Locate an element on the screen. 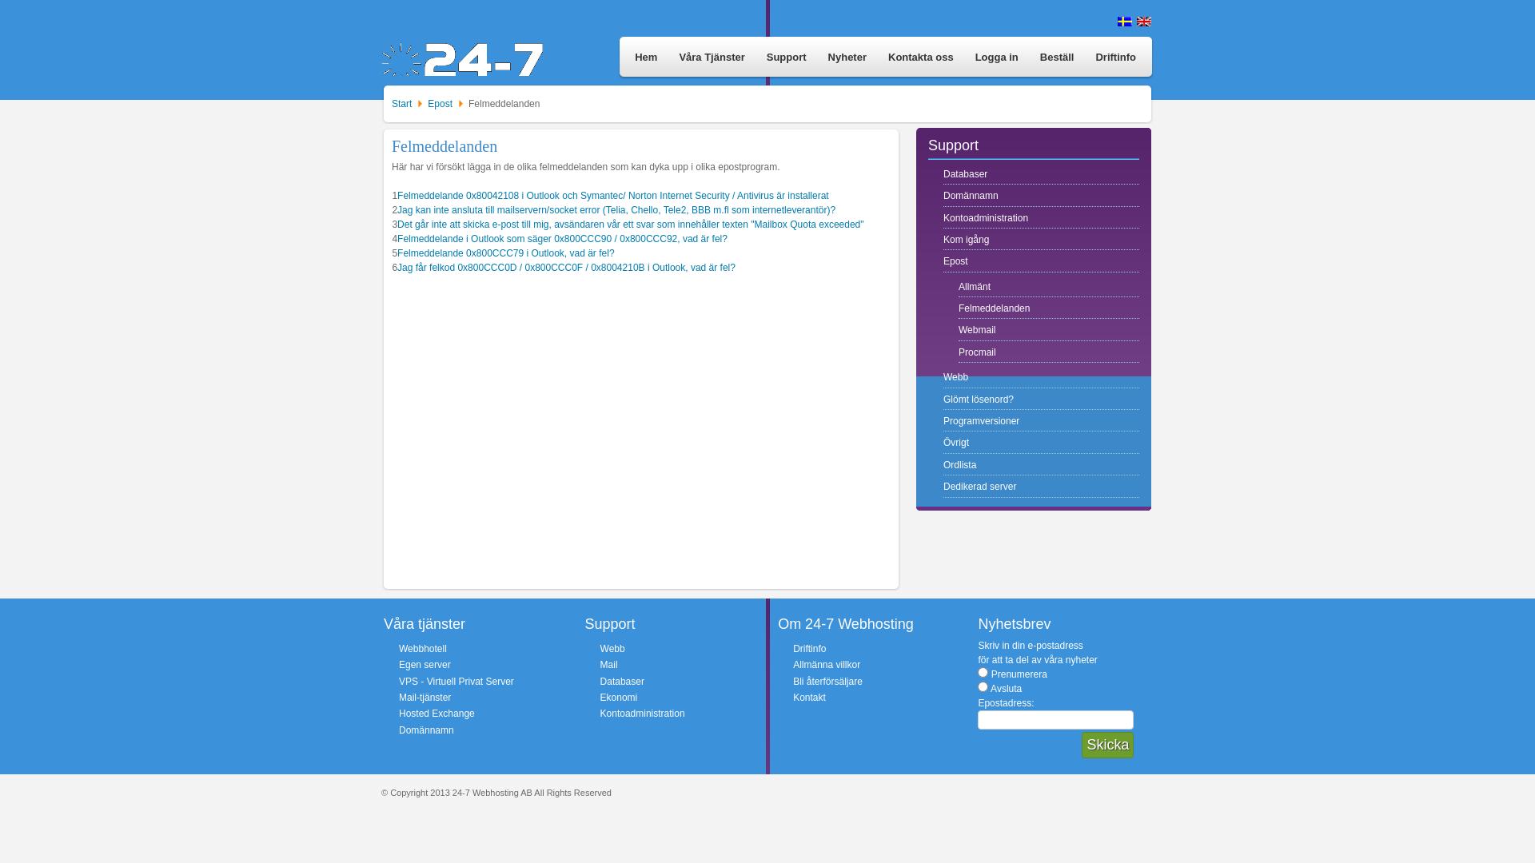 The height and width of the screenshot is (863, 1535). Driftinfo is located at coordinates (809, 649).